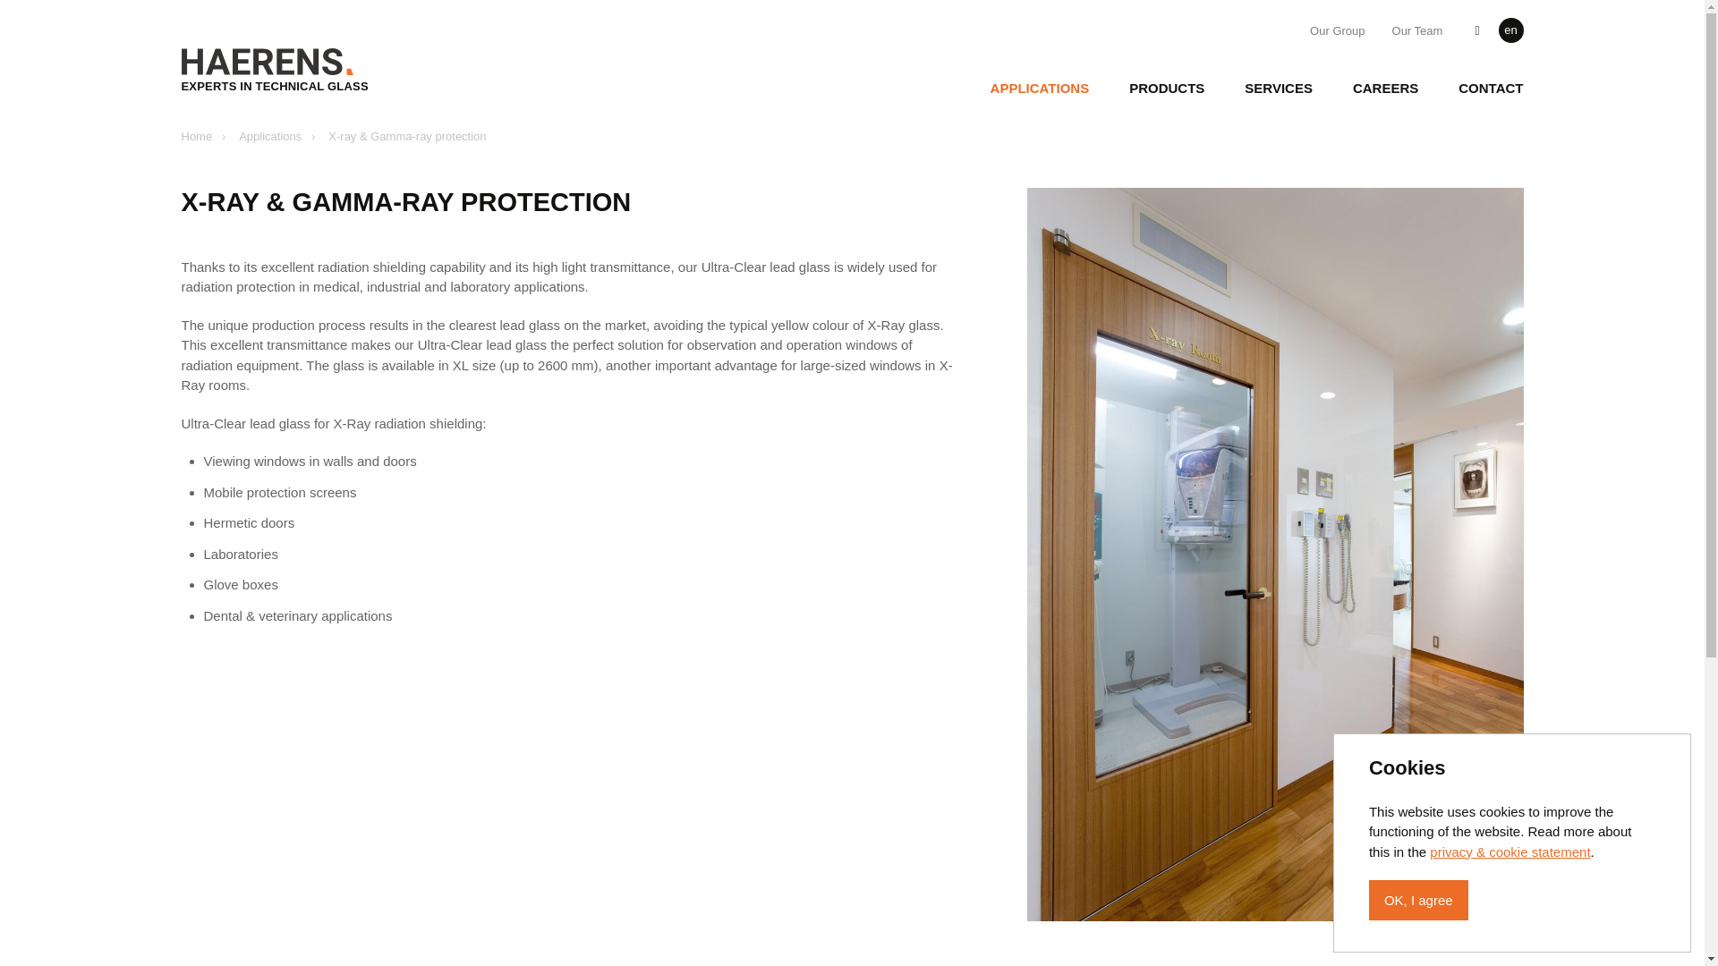 This screenshot has width=1718, height=966. What do you see at coordinates (1166, 88) in the screenshot?
I see `Products` at bounding box center [1166, 88].